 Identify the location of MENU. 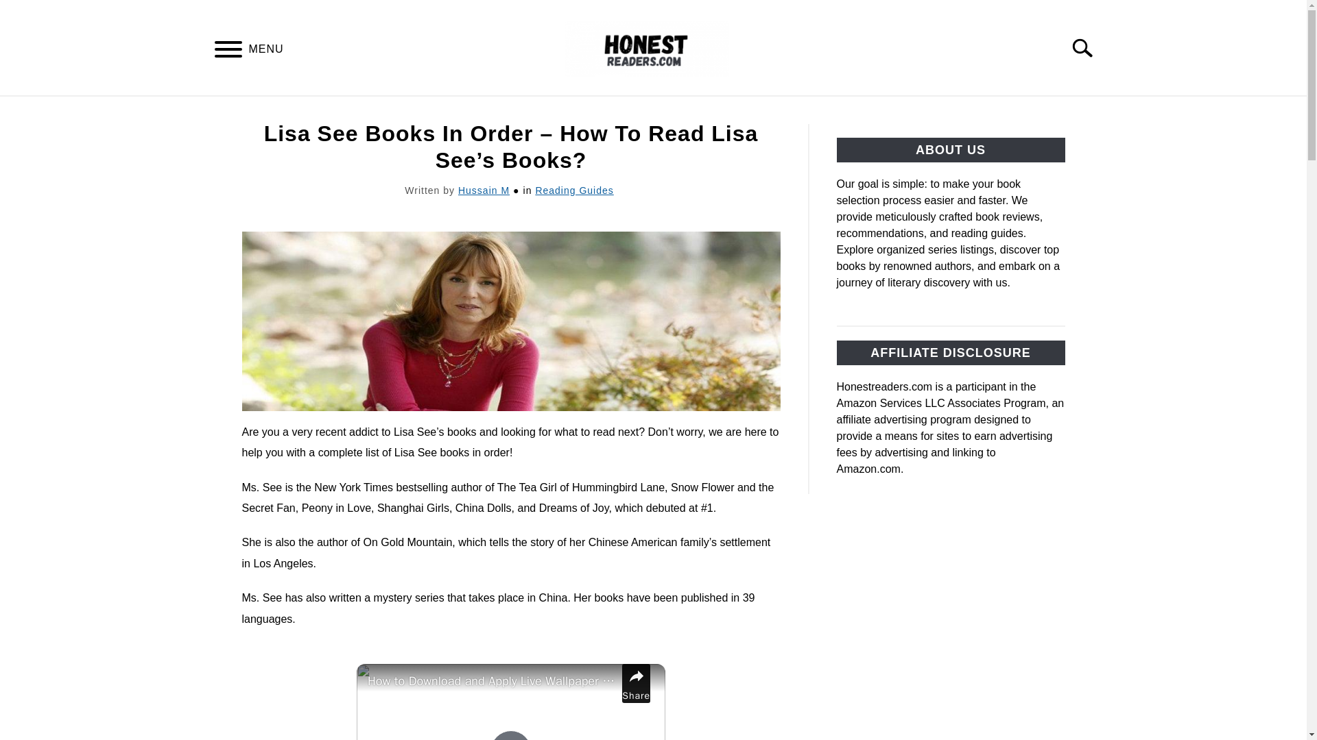
(228, 51).